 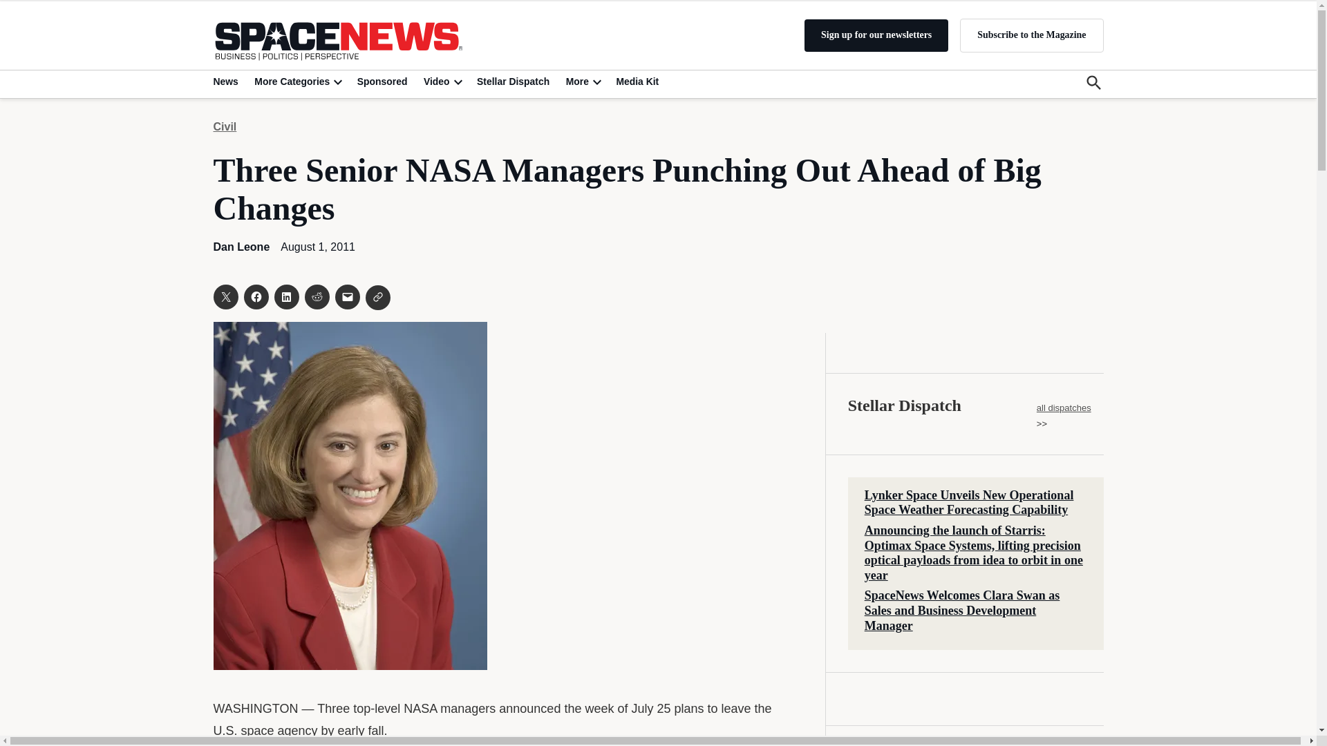 I want to click on Click to share on Reddit, so click(x=317, y=297).